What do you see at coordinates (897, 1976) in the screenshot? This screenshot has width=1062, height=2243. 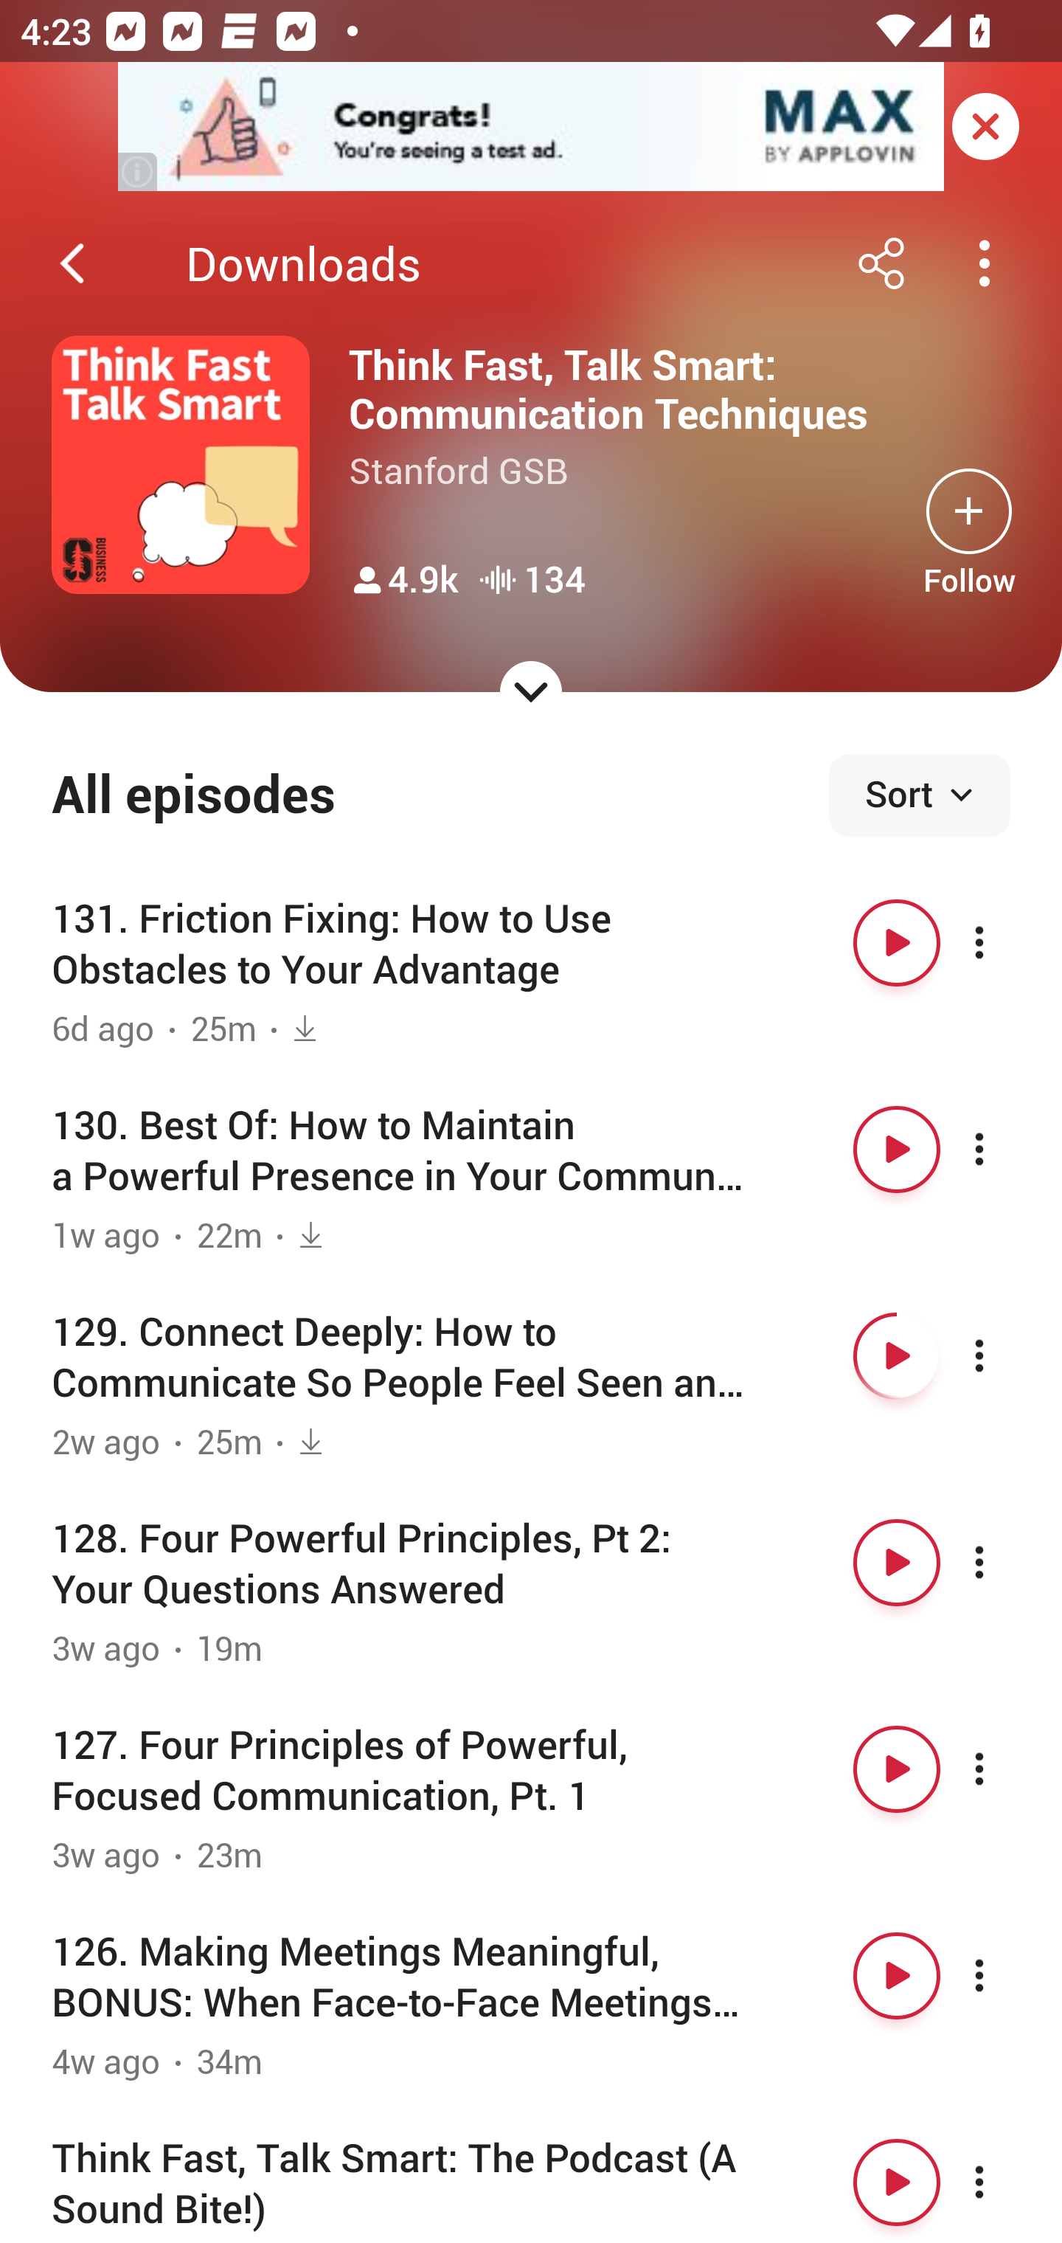 I see `Play button` at bounding box center [897, 1976].